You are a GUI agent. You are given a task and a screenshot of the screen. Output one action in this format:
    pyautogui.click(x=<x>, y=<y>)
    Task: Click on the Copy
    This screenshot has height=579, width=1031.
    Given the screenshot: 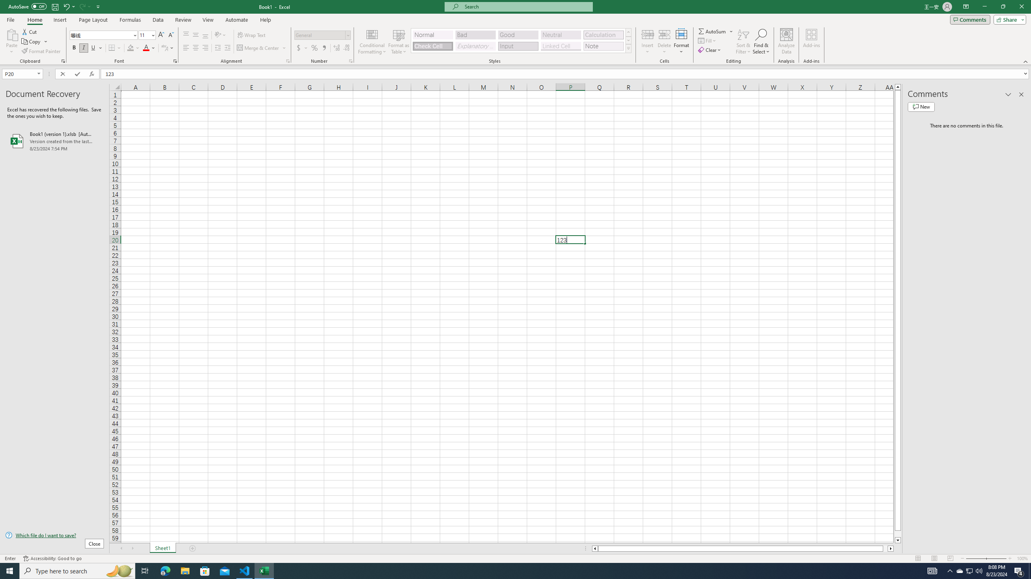 What is the action you would take?
    pyautogui.click(x=32, y=42)
    